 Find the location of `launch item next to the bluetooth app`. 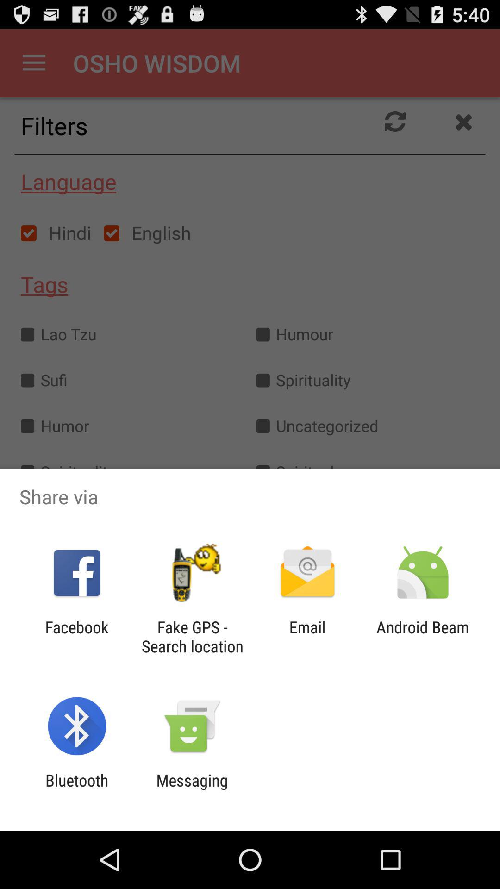

launch item next to the bluetooth app is located at coordinates (192, 790).